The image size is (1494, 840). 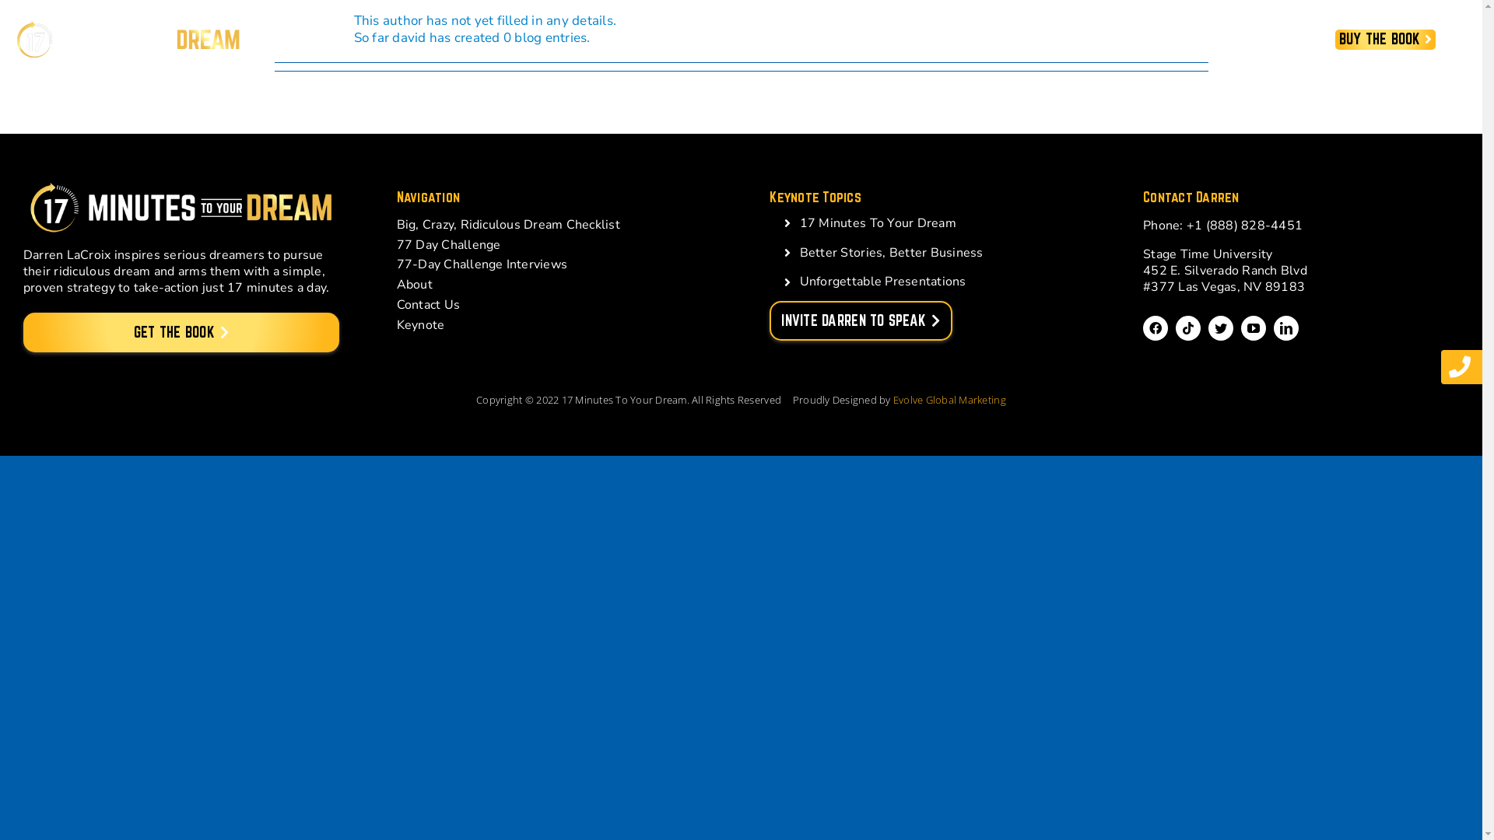 What do you see at coordinates (555, 324) in the screenshot?
I see `Keynote` at bounding box center [555, 324].